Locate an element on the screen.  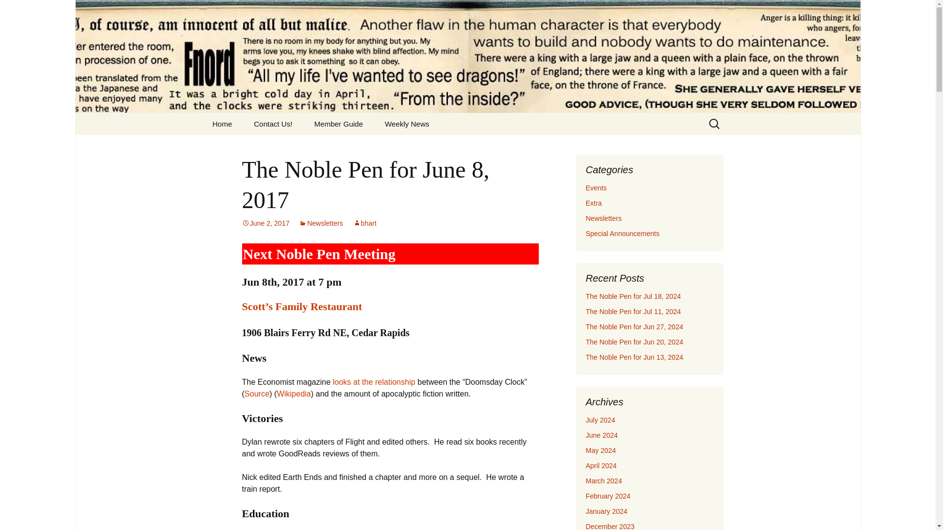
June 2024 is located at coordinates (601, 435).